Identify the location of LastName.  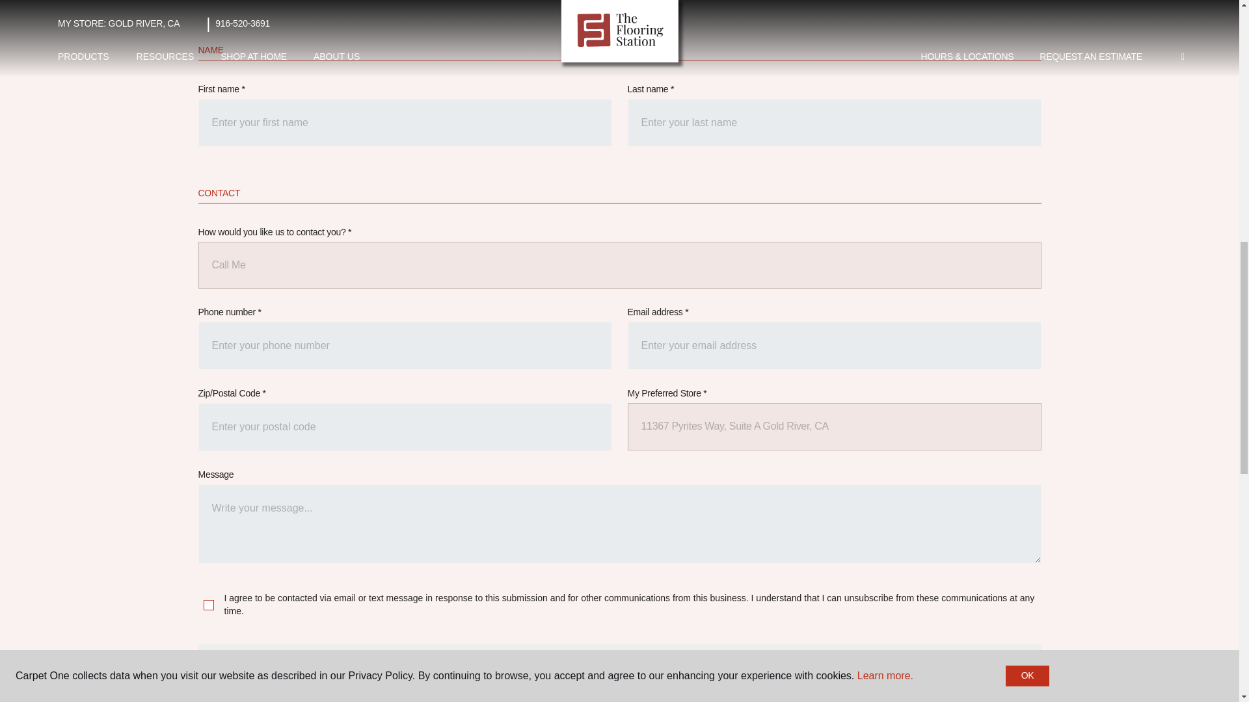
(833, 122).